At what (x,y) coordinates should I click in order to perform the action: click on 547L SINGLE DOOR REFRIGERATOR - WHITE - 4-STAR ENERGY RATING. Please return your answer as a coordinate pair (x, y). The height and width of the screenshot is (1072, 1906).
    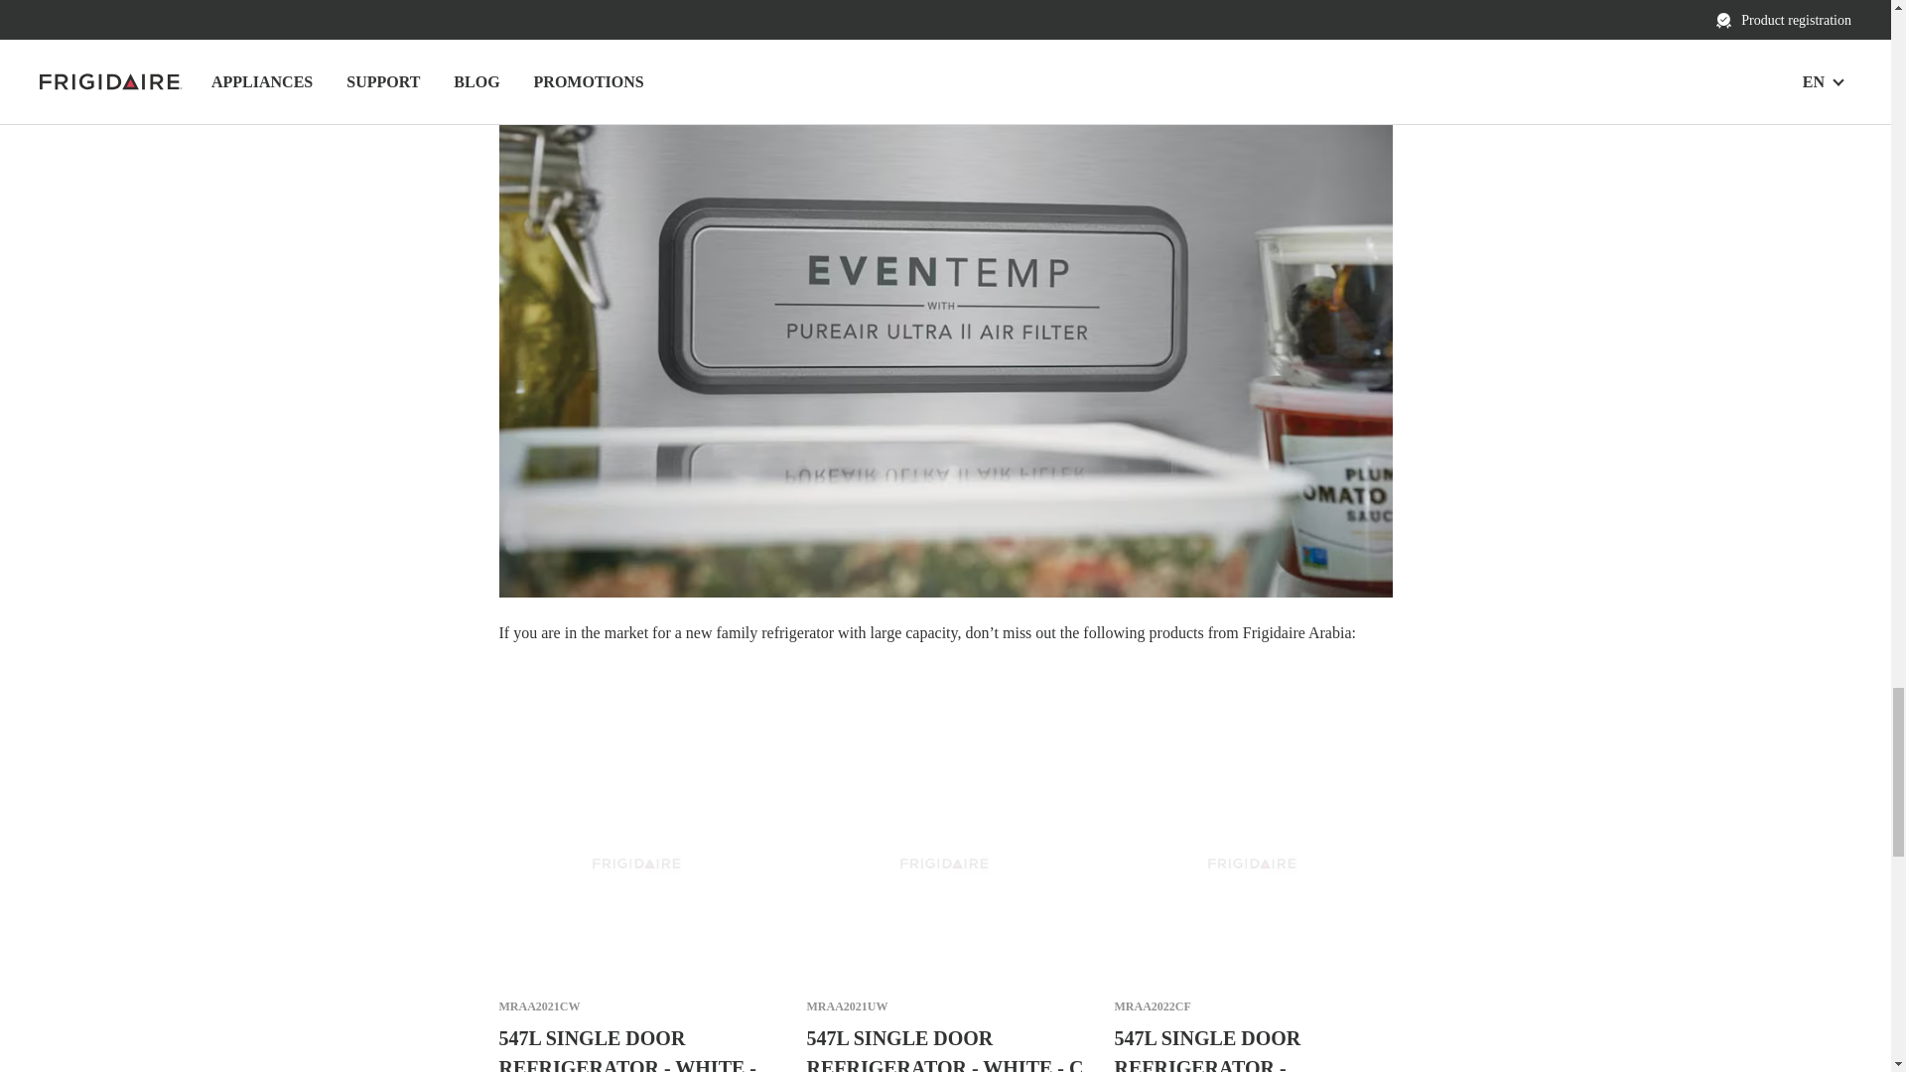
    Looking at the image, I should click on (636, 1048).